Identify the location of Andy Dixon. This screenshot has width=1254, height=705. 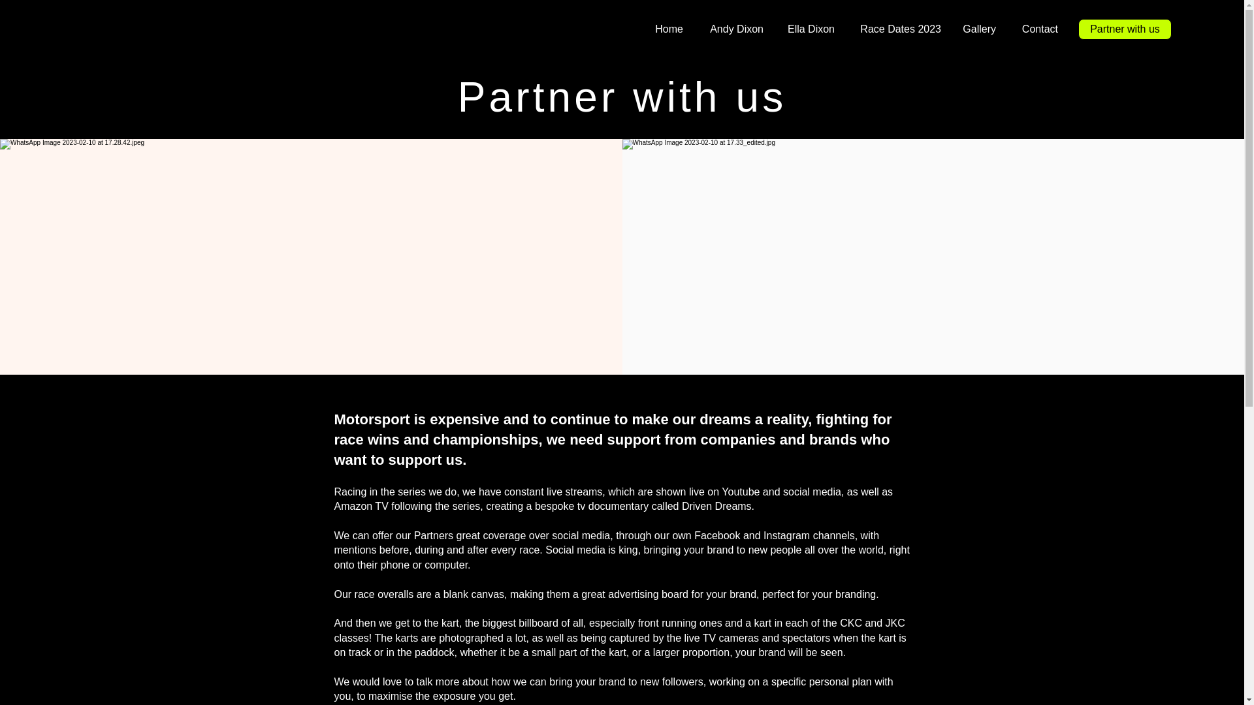
(733, 29).